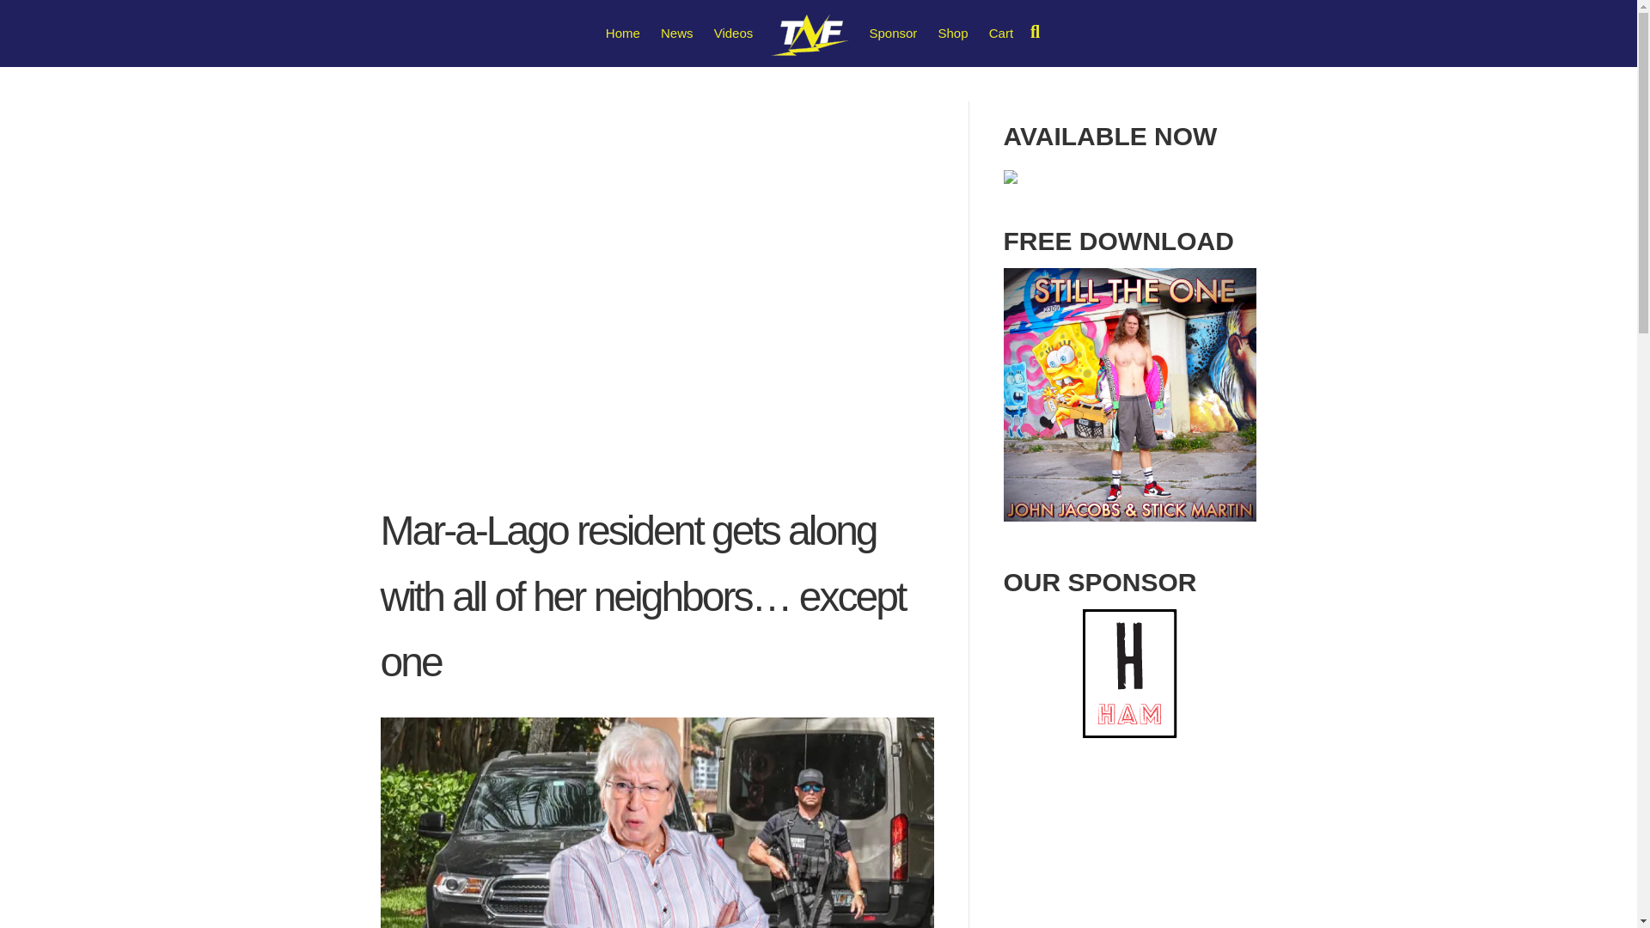 Image resolution: width=1650 pixels, height=928 pixels. I want to click on Advertisement, so click(1130, 850).